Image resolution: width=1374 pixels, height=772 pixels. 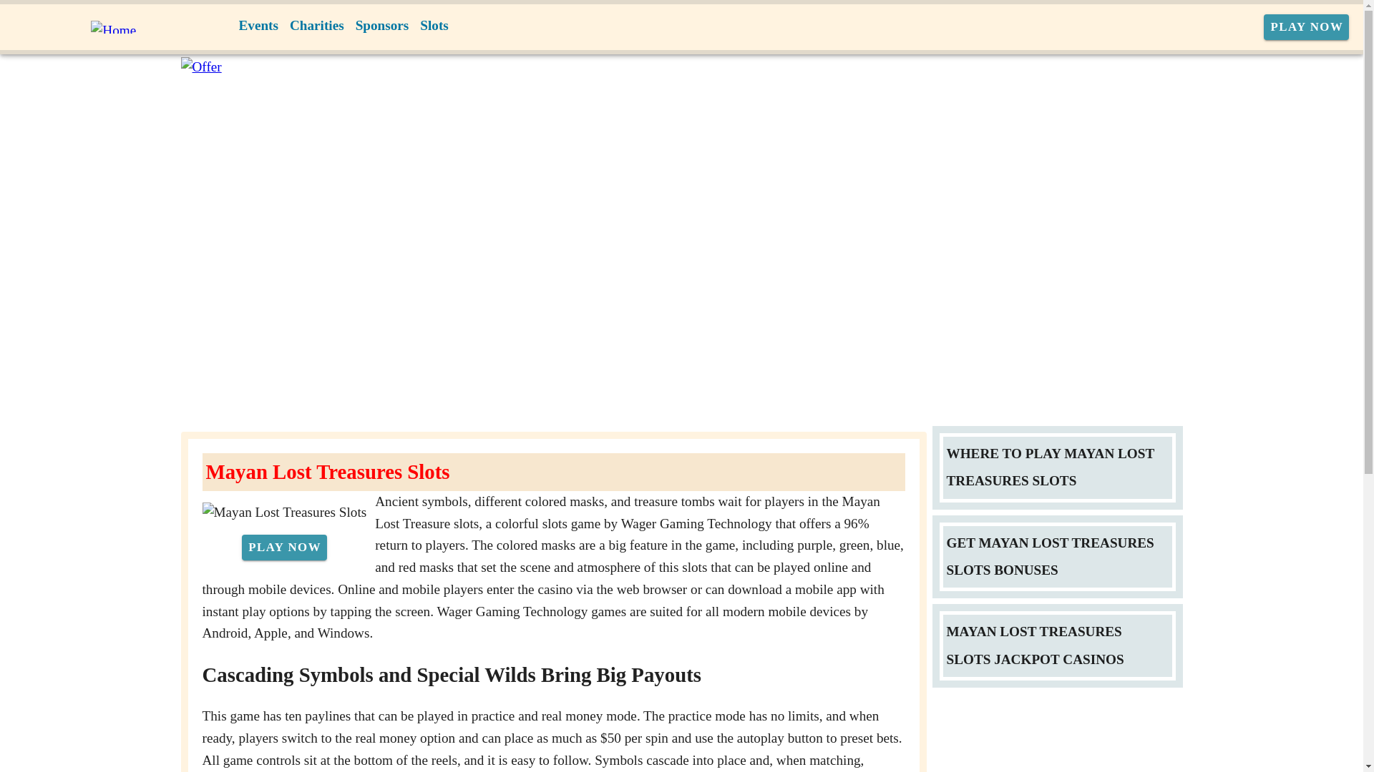 I want to click on Events, so click(x=259, y=26).